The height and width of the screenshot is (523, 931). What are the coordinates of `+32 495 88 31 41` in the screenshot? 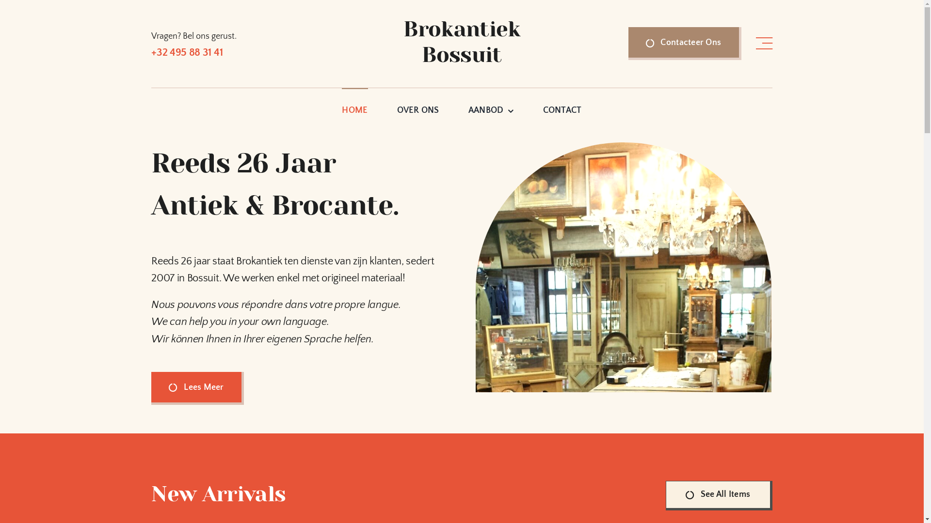 It's located at (187, 52).